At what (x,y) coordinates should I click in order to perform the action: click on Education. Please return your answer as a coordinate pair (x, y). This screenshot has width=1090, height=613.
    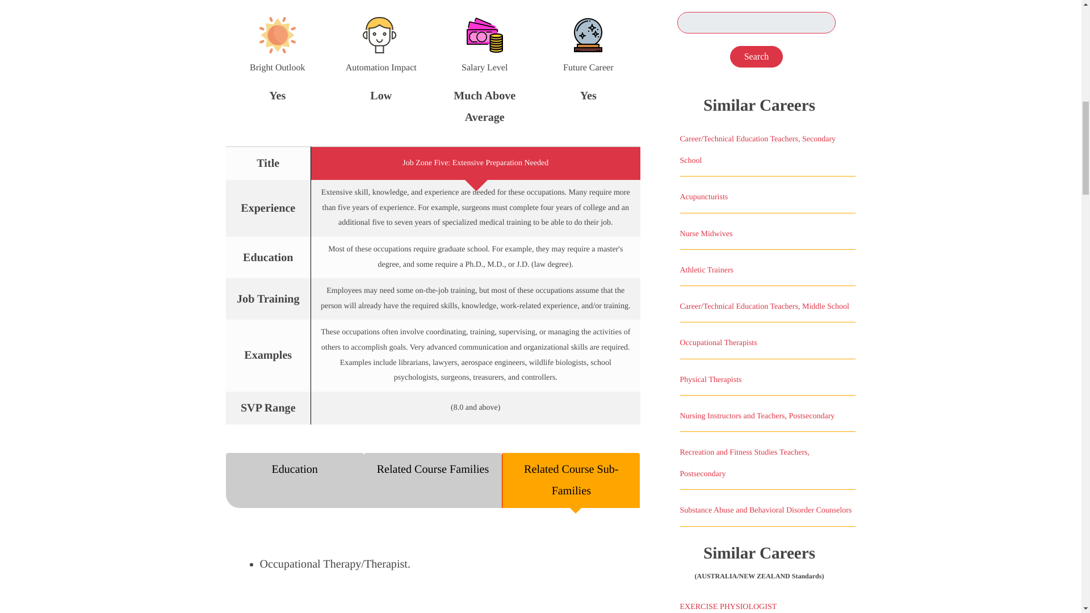
    Looking at the image, I should click on (295, 480).